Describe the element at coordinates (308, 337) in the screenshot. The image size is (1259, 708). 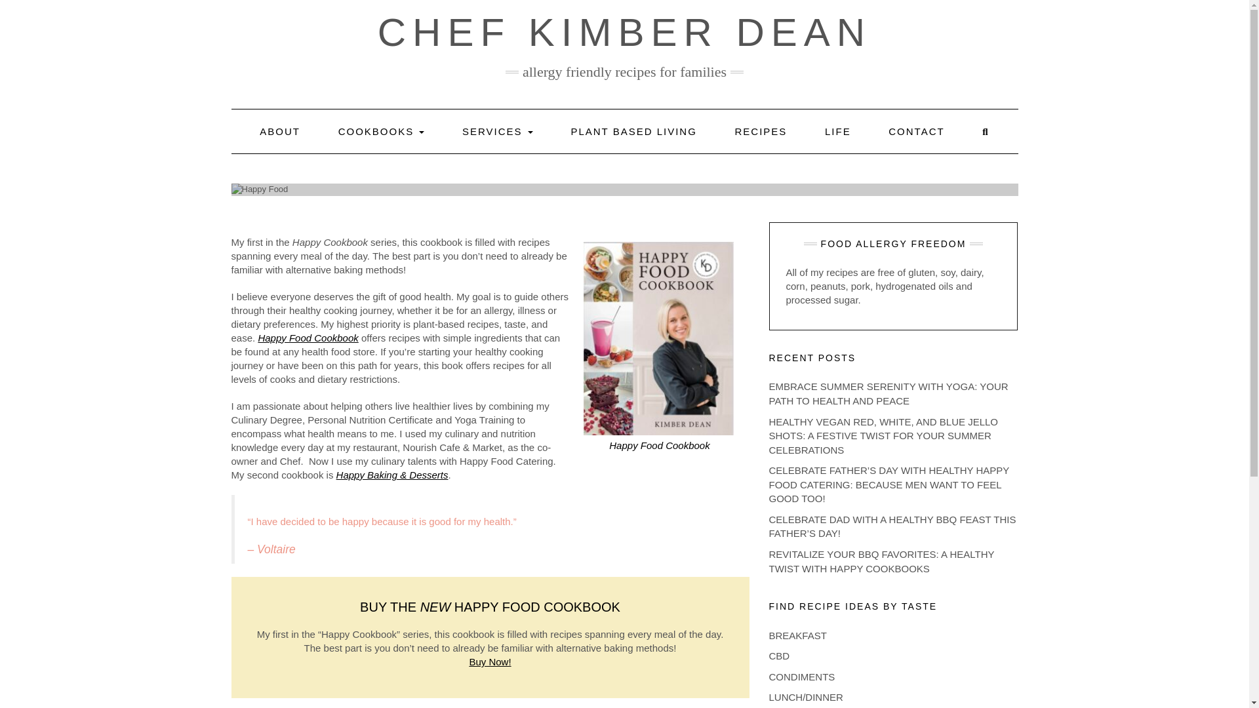
I see `Happy Food Cookbook` at that location.